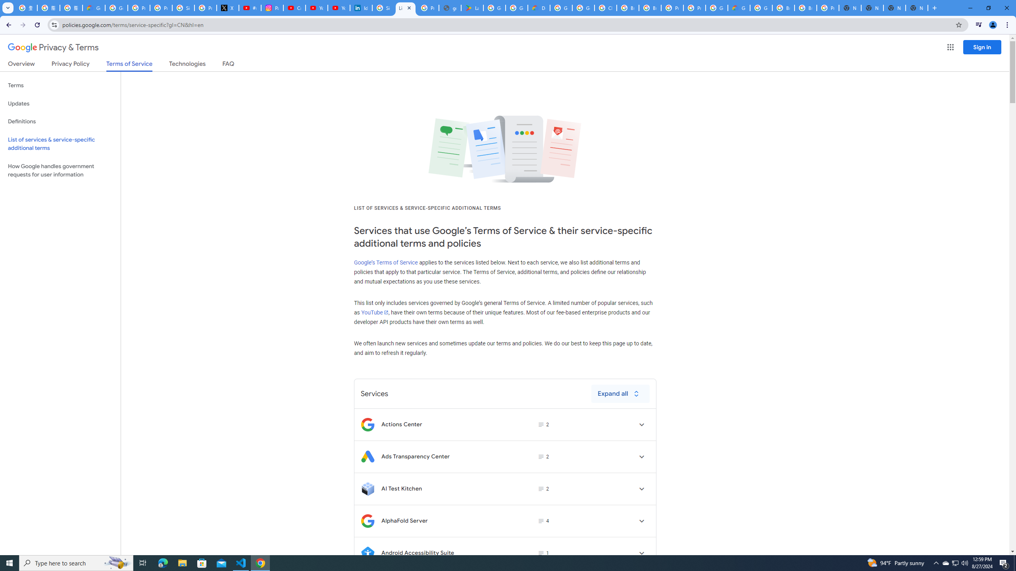  What do you see at coordinates (761, 8) in the screenshot?
I see `Google Cloud Platform` at bounding box center [761, 8].